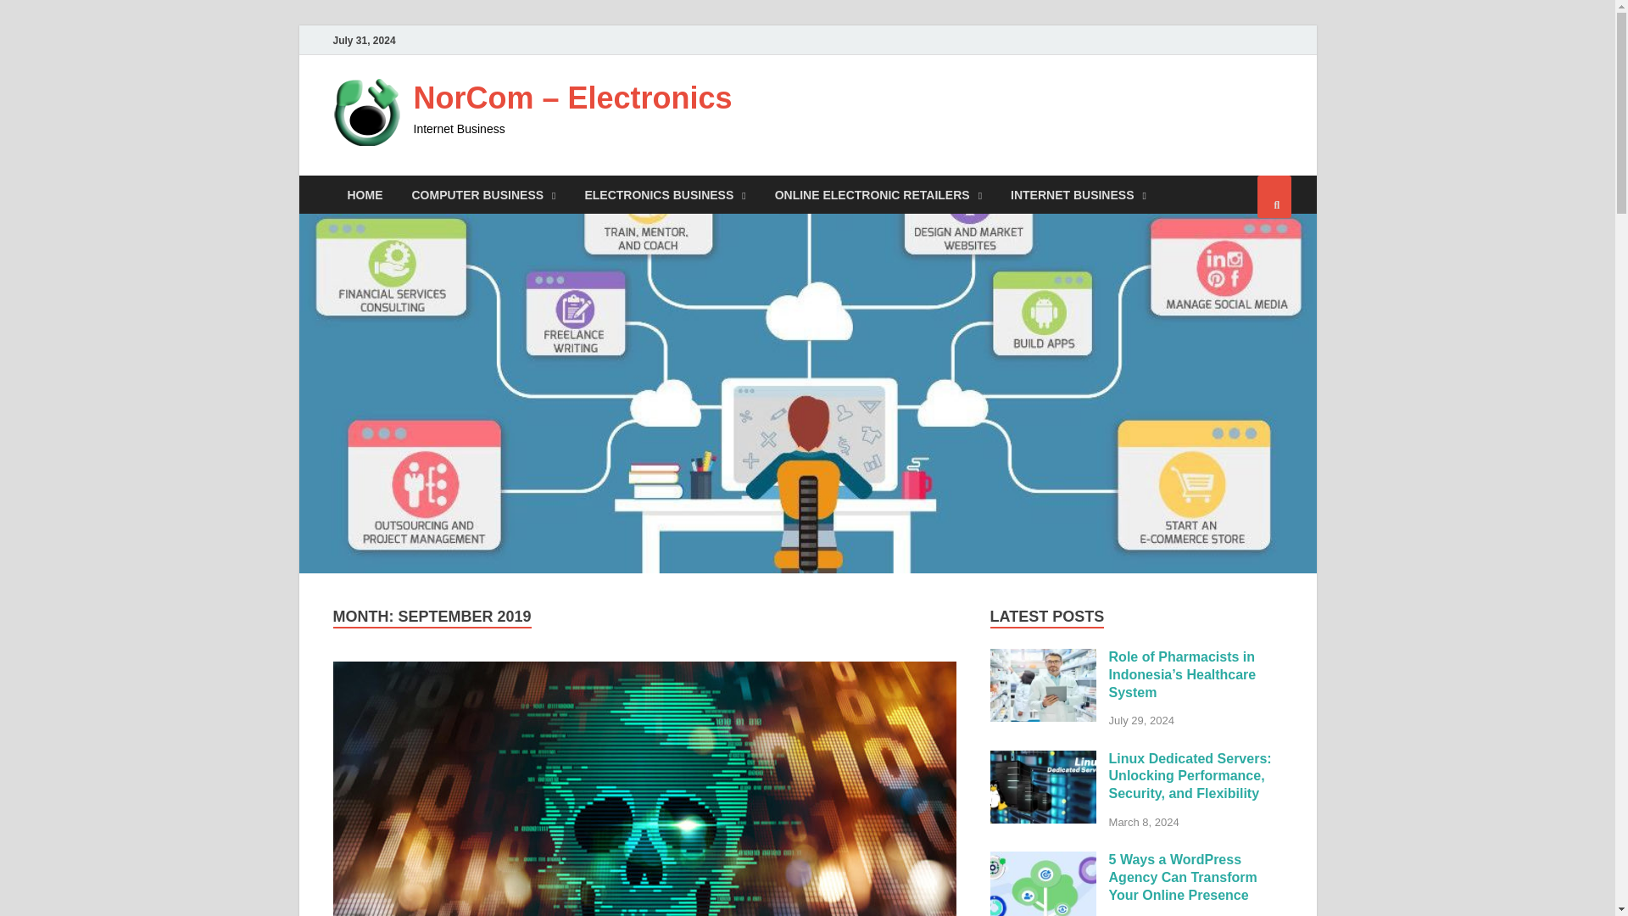 The height and width of the screenshot is (916, 1628). I want to click on ONLINE ELECTRONIC RETAILERS, so click(878, 194).